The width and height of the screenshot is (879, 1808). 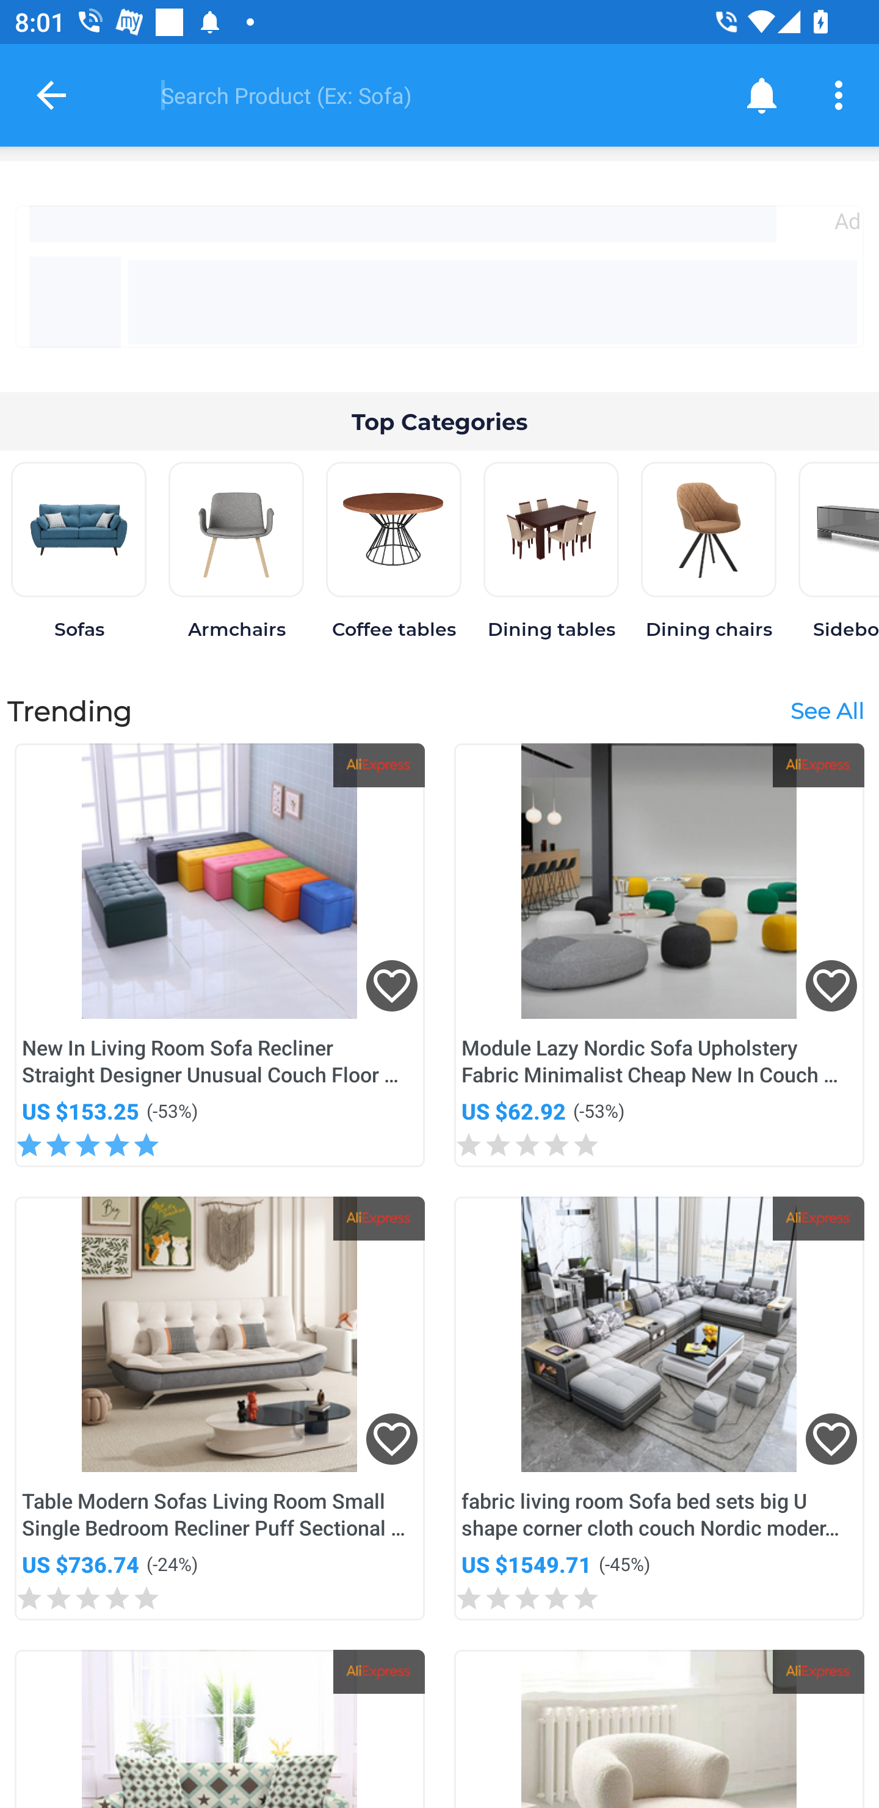 I want to click on Search Product (Ex: Sofa), so click(x=425, y=95).